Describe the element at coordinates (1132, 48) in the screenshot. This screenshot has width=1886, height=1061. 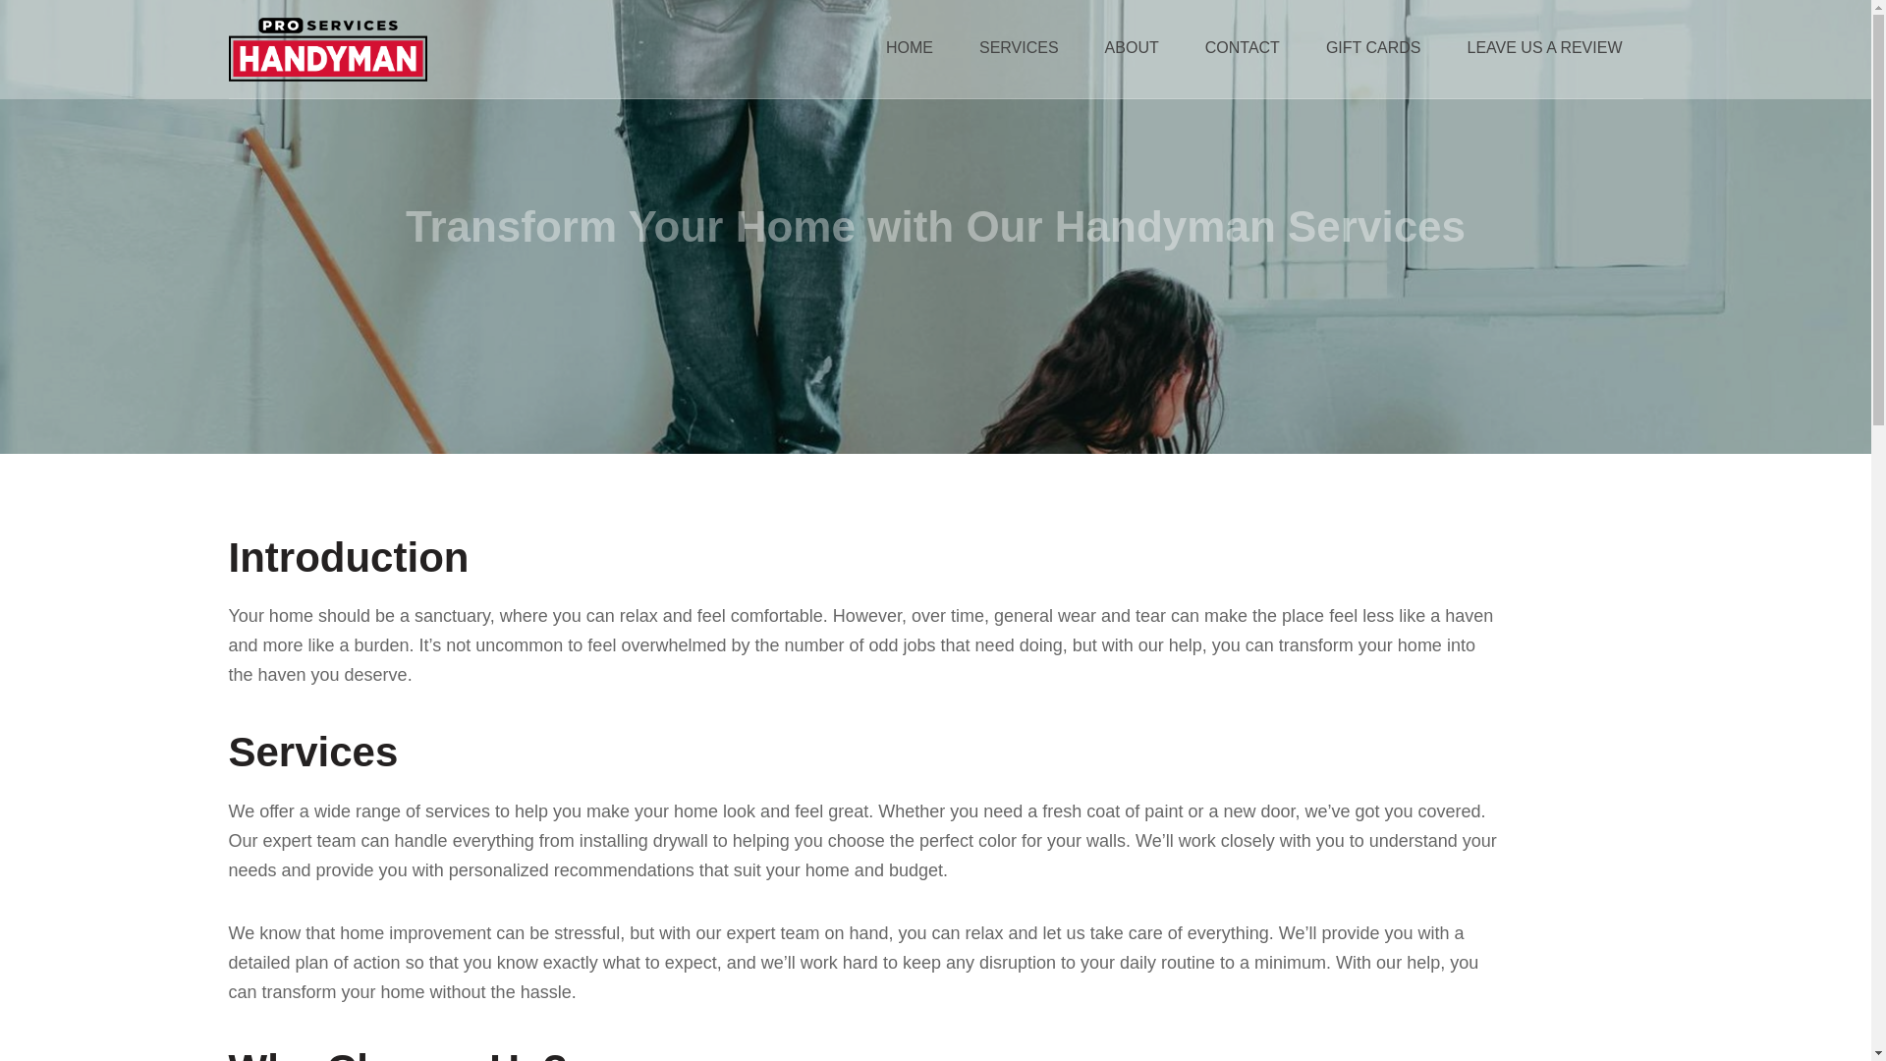
I see `ABOUT` at that location.